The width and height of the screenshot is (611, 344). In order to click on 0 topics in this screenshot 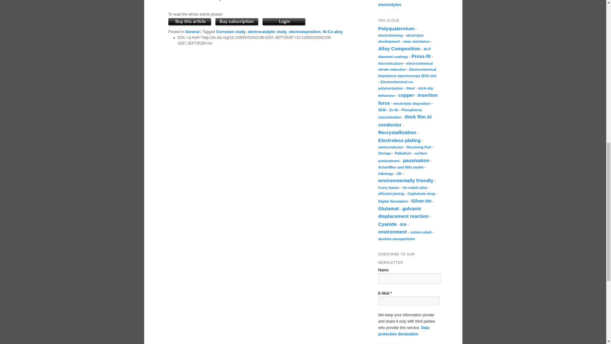, I will do `click(405, 66)`.